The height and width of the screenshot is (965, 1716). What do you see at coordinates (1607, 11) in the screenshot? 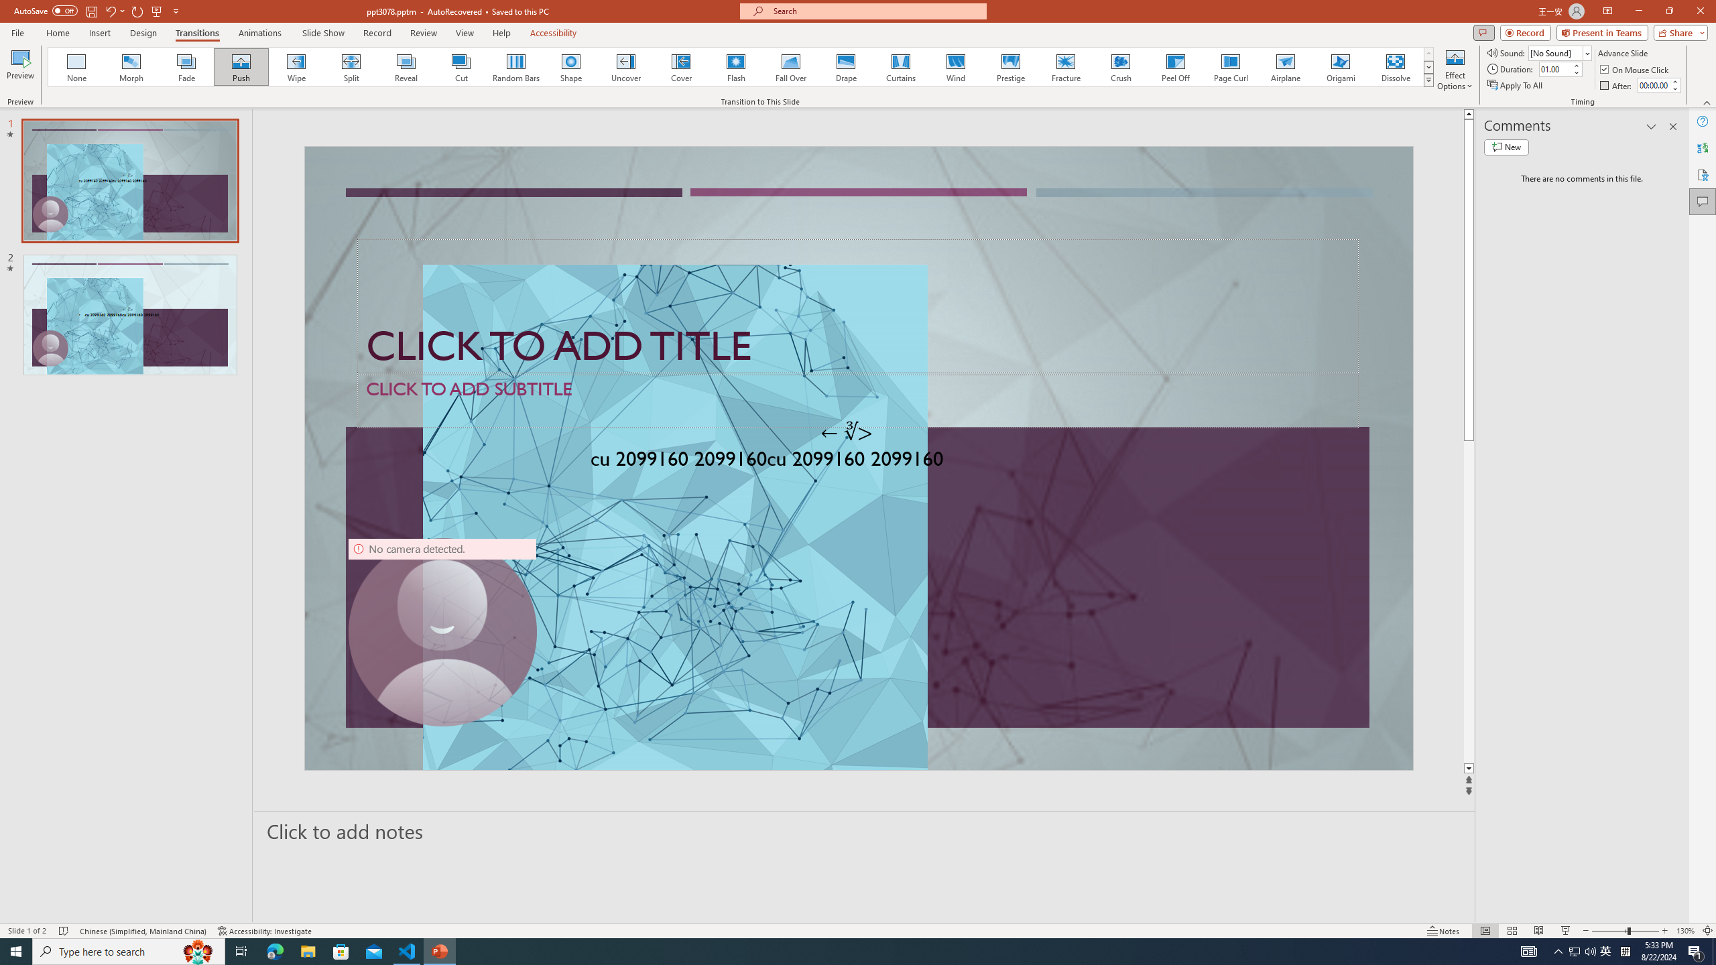
I see `Ribbon Display Options` at bounding box center [1607, 11].